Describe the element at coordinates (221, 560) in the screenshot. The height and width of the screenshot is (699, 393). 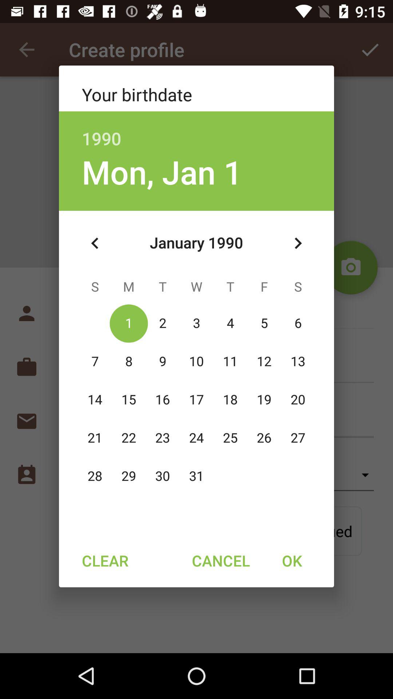
I see `launch the item to the right of clear` at that location.